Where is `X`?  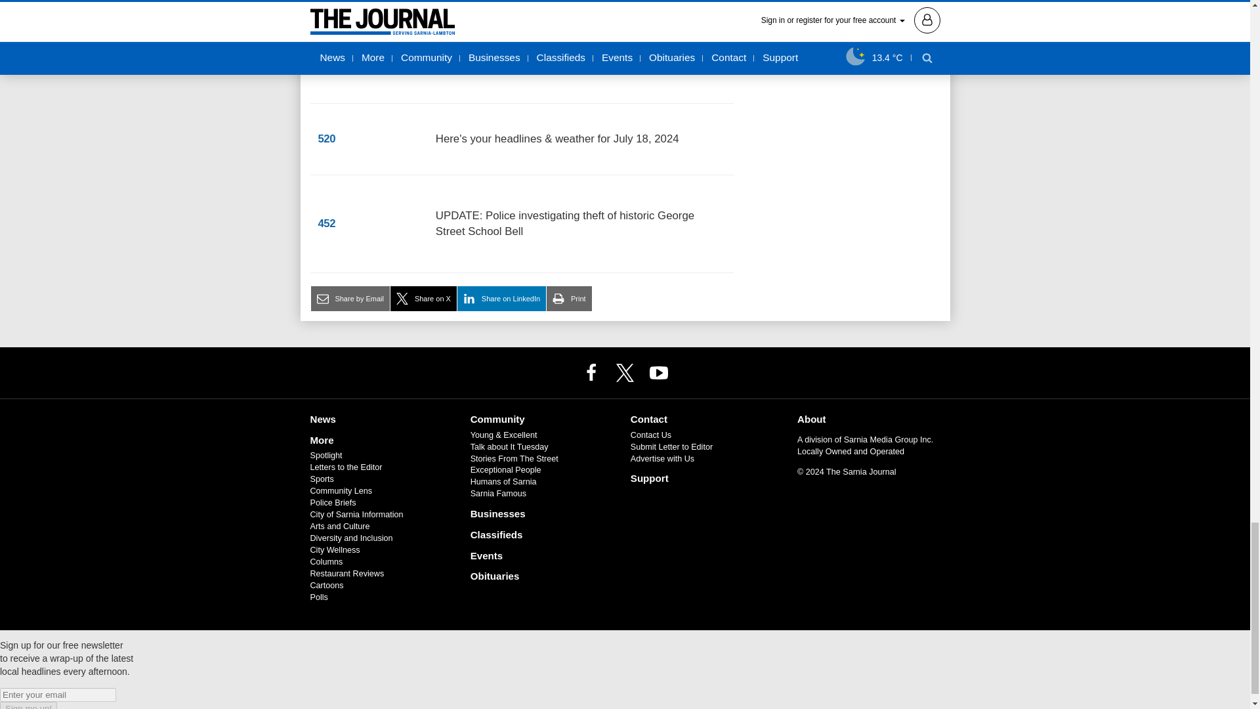
X is located at coordinates (624, 372).